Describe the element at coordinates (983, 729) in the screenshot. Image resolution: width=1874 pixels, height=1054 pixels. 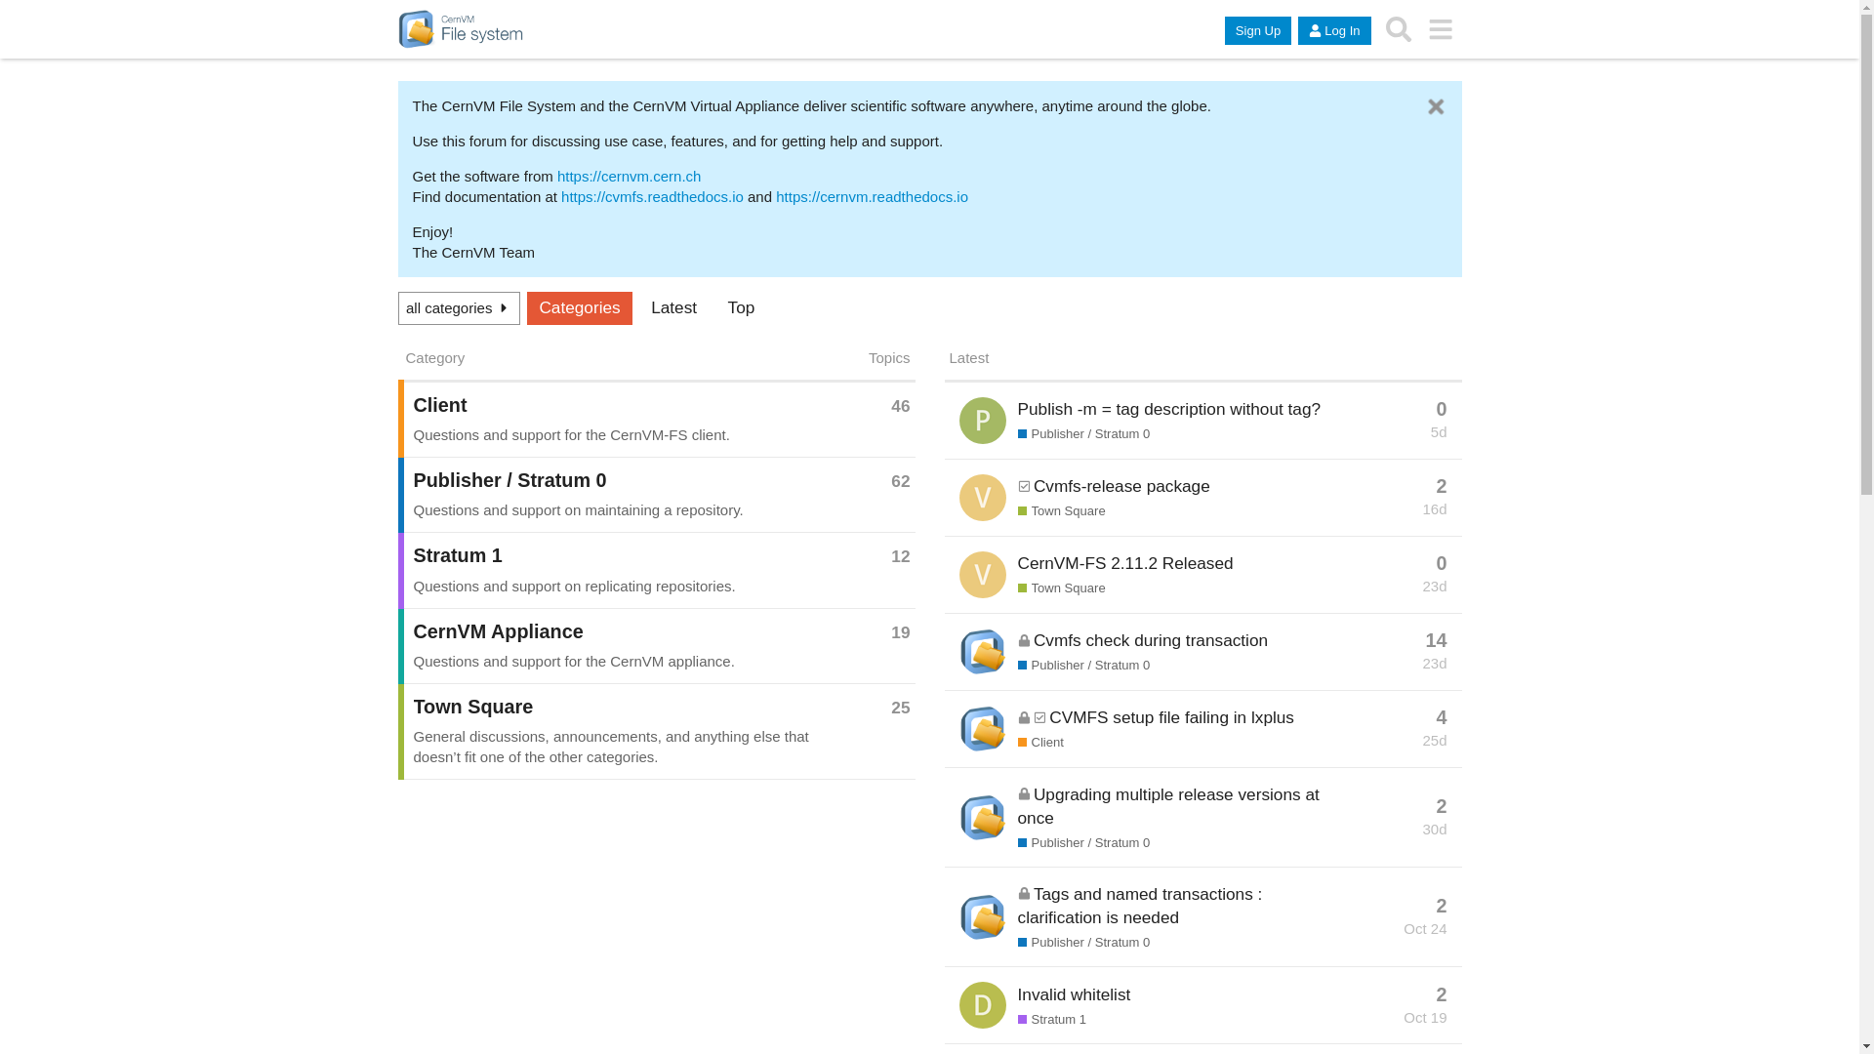
I see `system` at that location.